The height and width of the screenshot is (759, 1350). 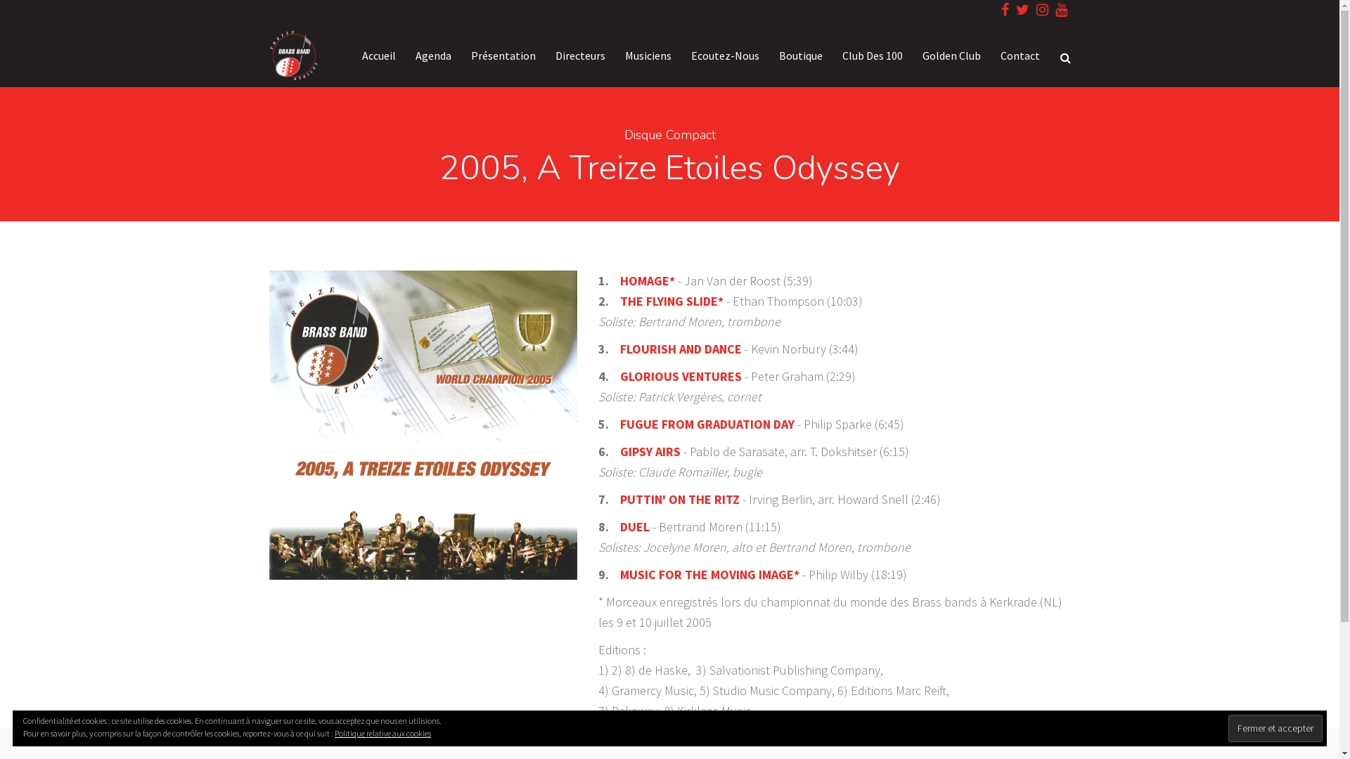 I want to click on HOMAGE*, so click(x=649, y=281).